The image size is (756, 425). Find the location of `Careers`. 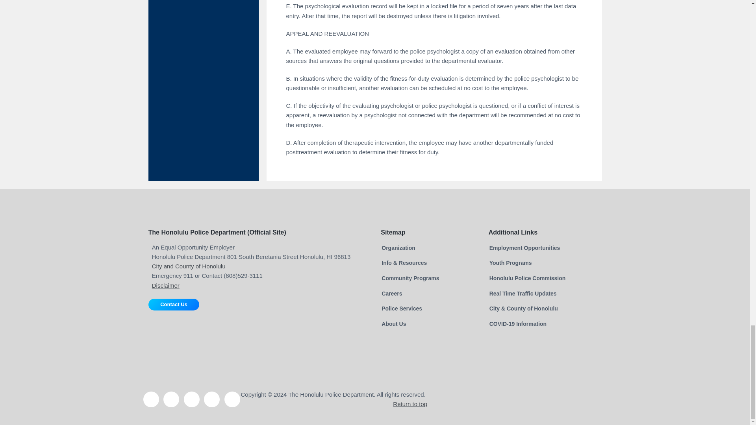

Careers is located at coordinates (392, 294).